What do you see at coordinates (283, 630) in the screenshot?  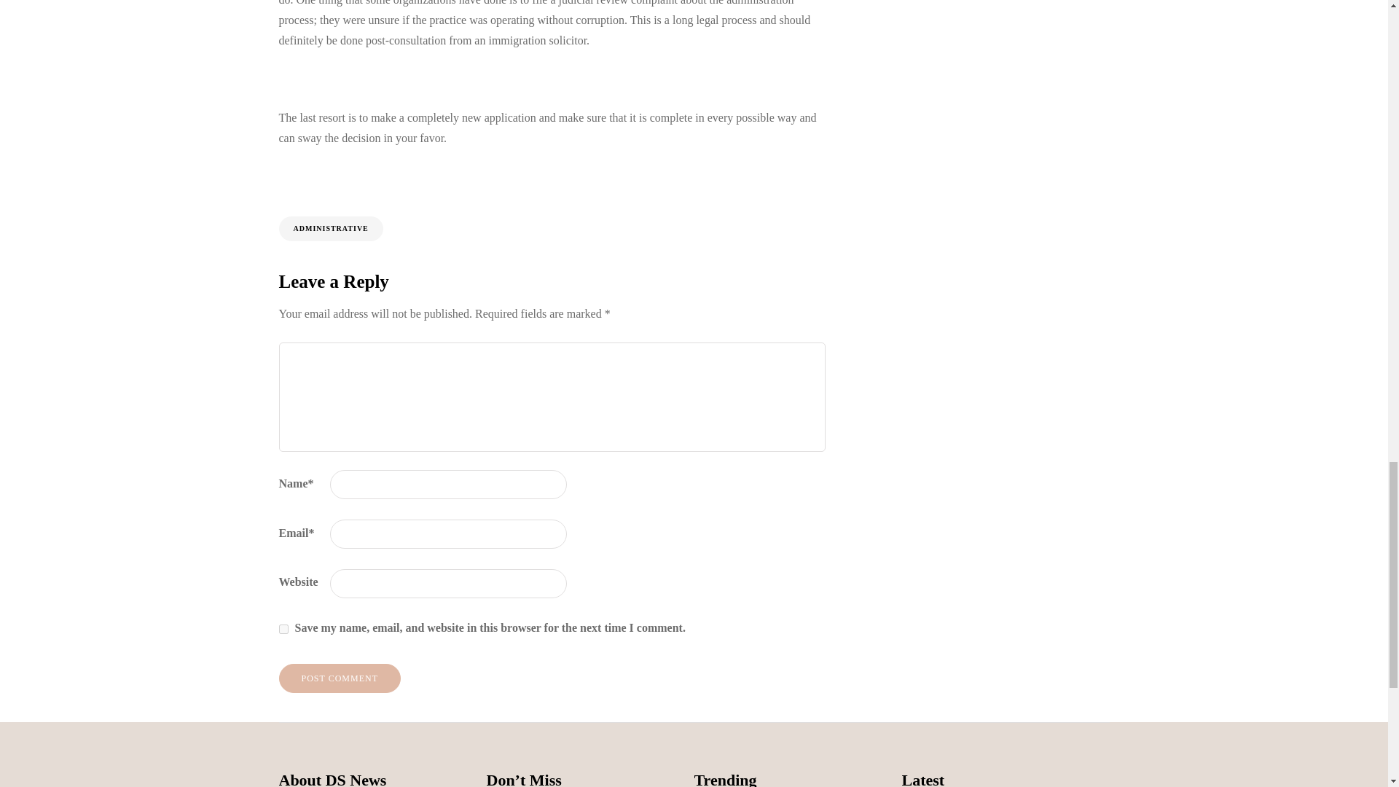 I see `yes` at bounding box center [283, 630].